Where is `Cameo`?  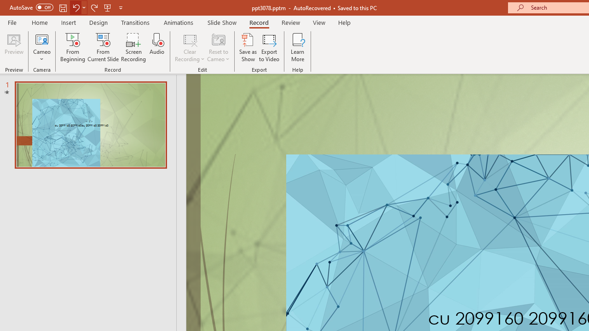
Cameo is located at coordinates (42, 47).